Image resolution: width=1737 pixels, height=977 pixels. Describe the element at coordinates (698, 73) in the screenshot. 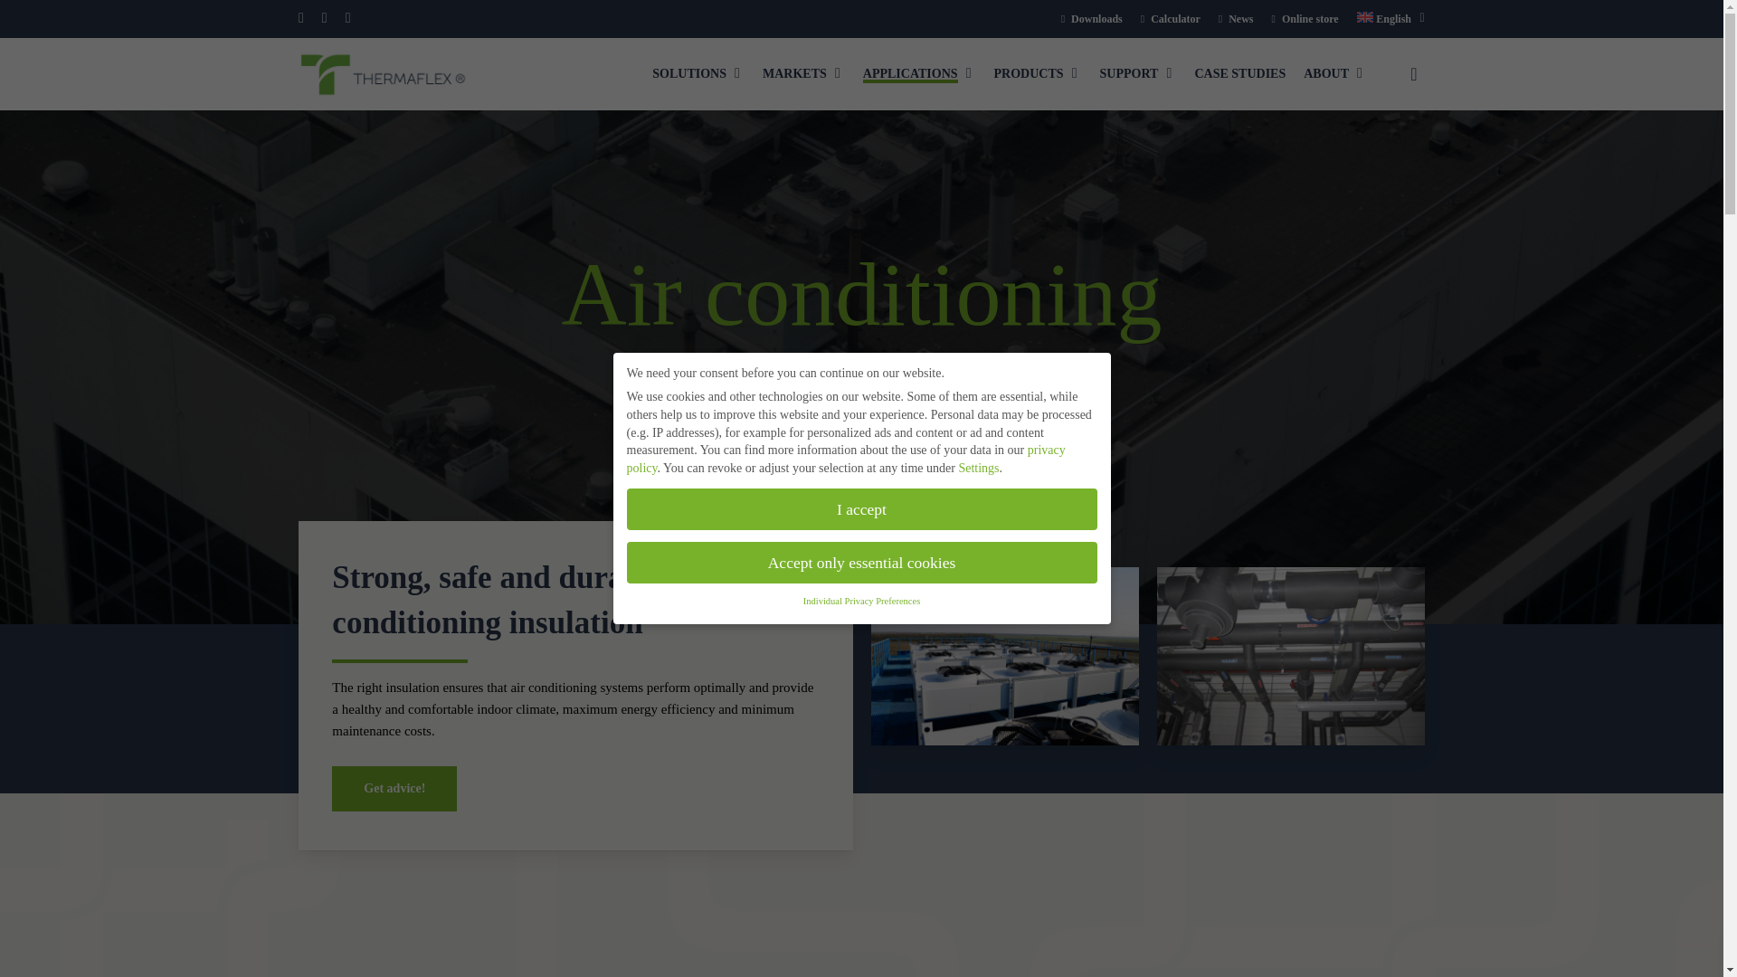

I see `SOLUTIONS` at that location.